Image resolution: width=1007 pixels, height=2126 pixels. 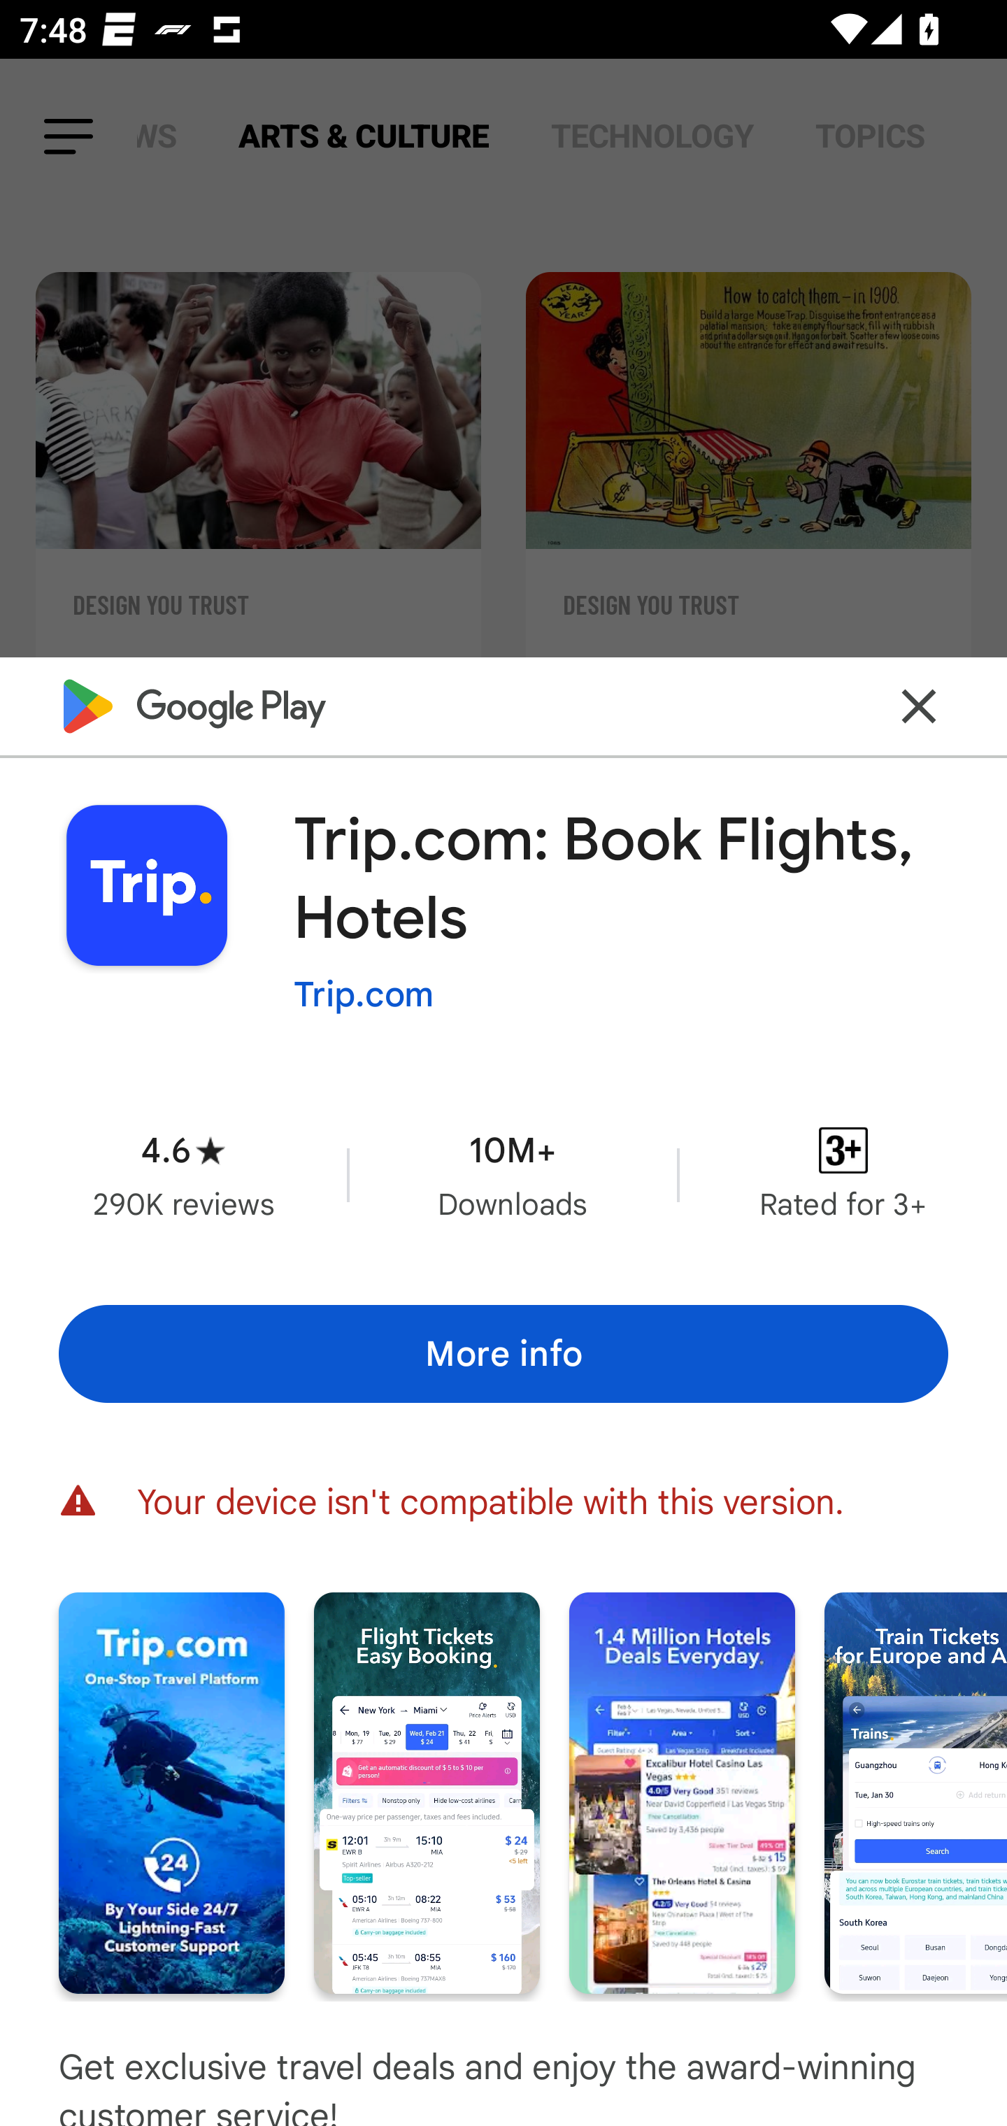 What do you see at coordinates (919, 706) in the screenshot?
I see `Close` at bounding box center [919, 706].